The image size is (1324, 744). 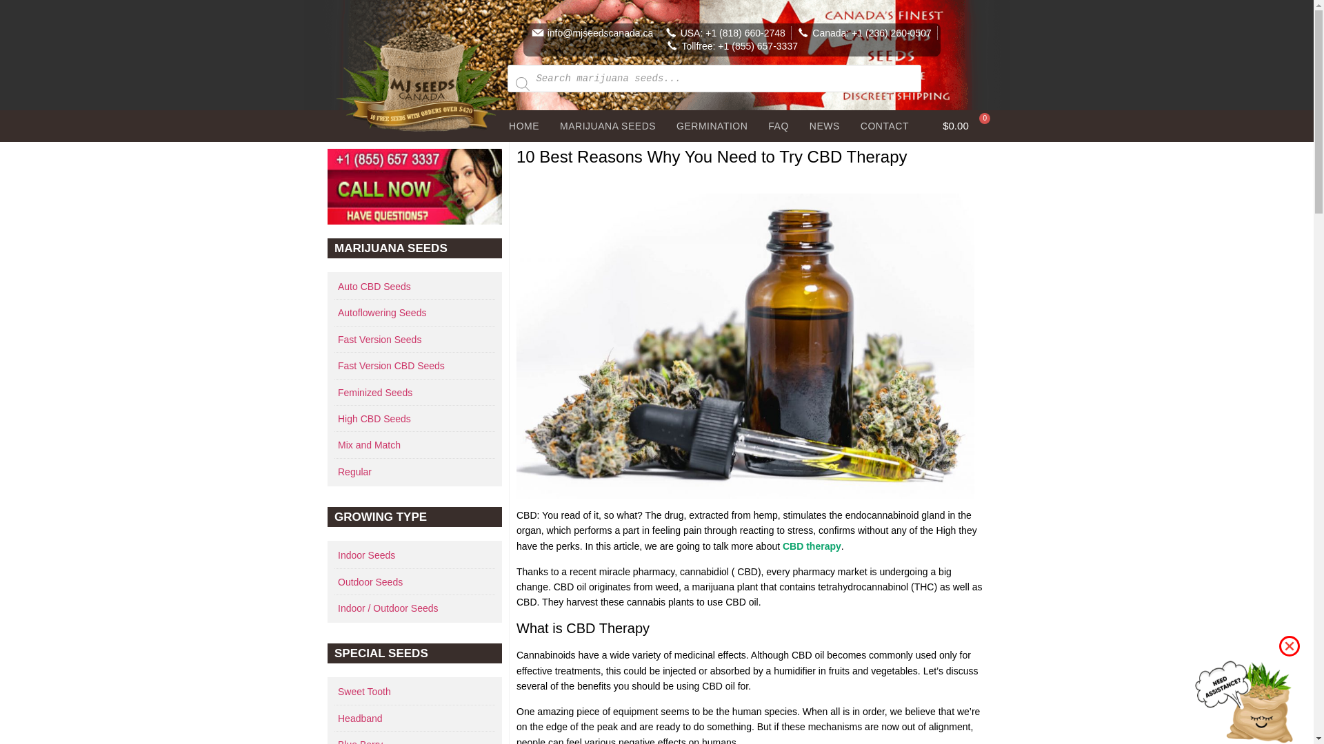 What do you see at coordinates (778, 125) in the screenshot?
I see `FAQ` at bounding box center [778, 125].